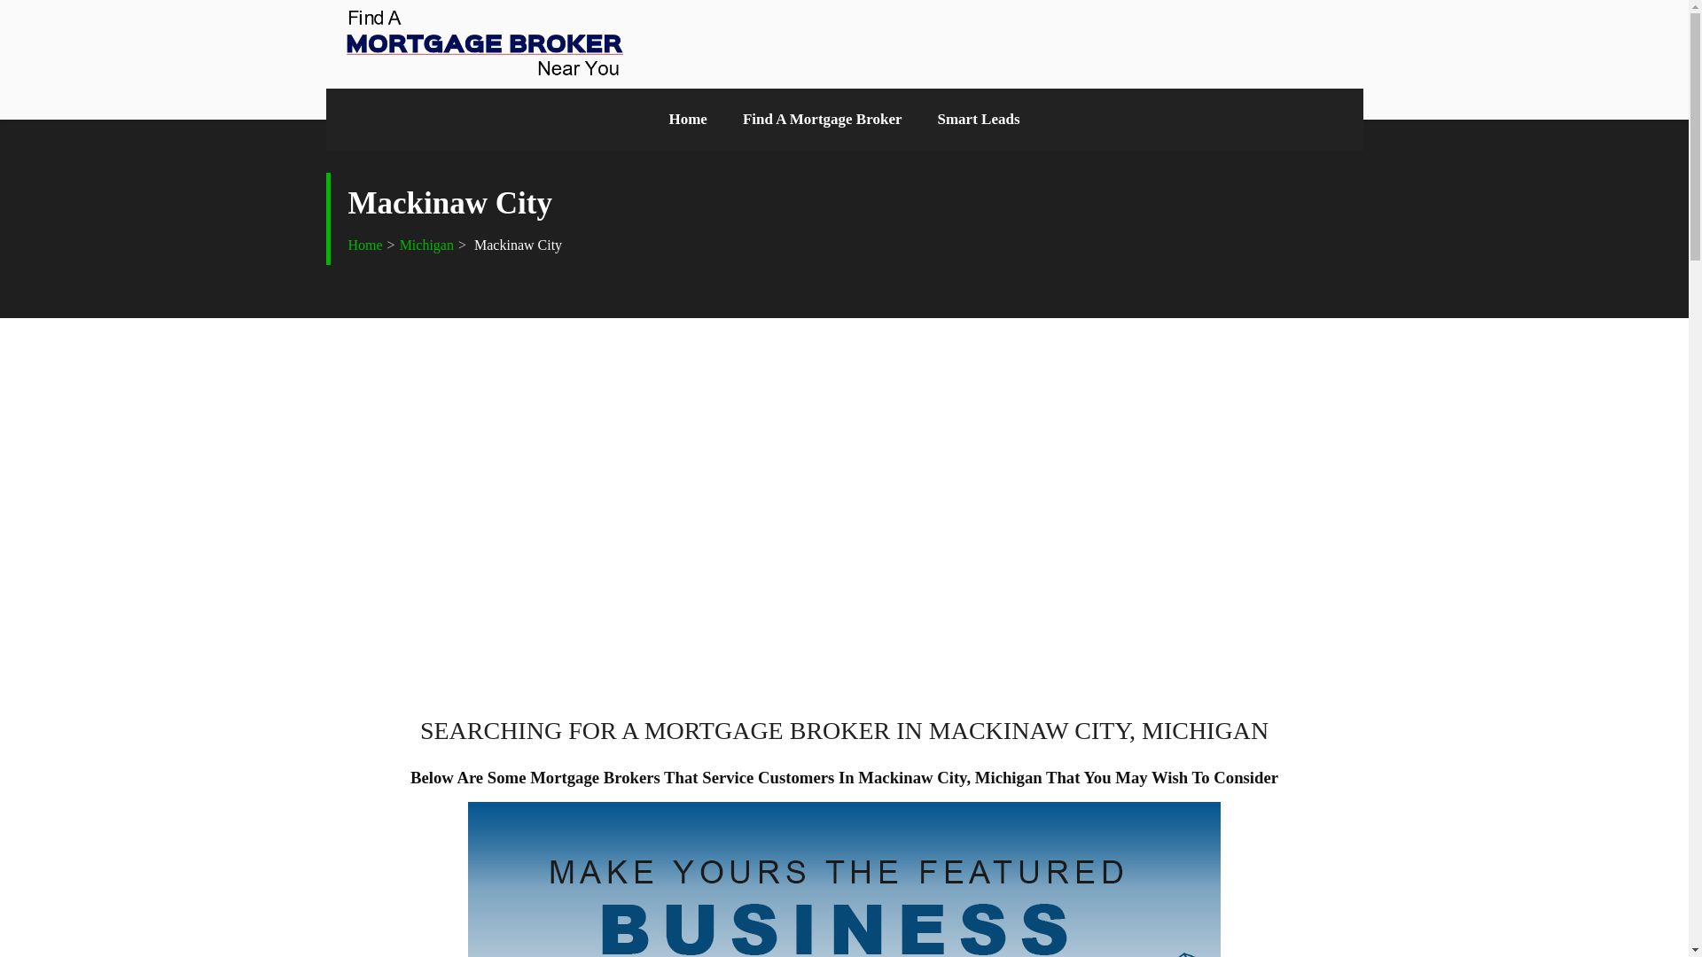  I want to click on Smart Leads, so click(979, 119).